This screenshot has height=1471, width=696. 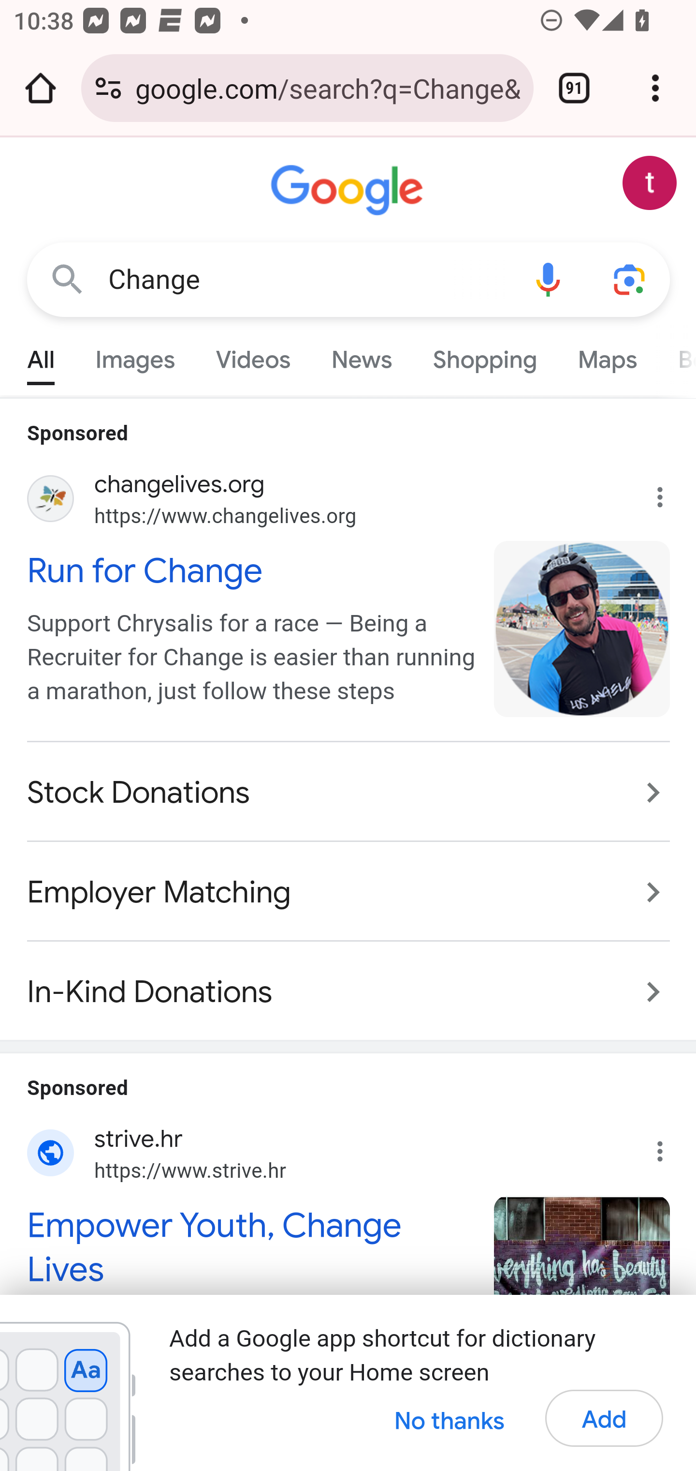 What do you see at coordinates (349, 981) in the screenshot?
I see `In-Kind Donations` at bounding box center [349, 981].